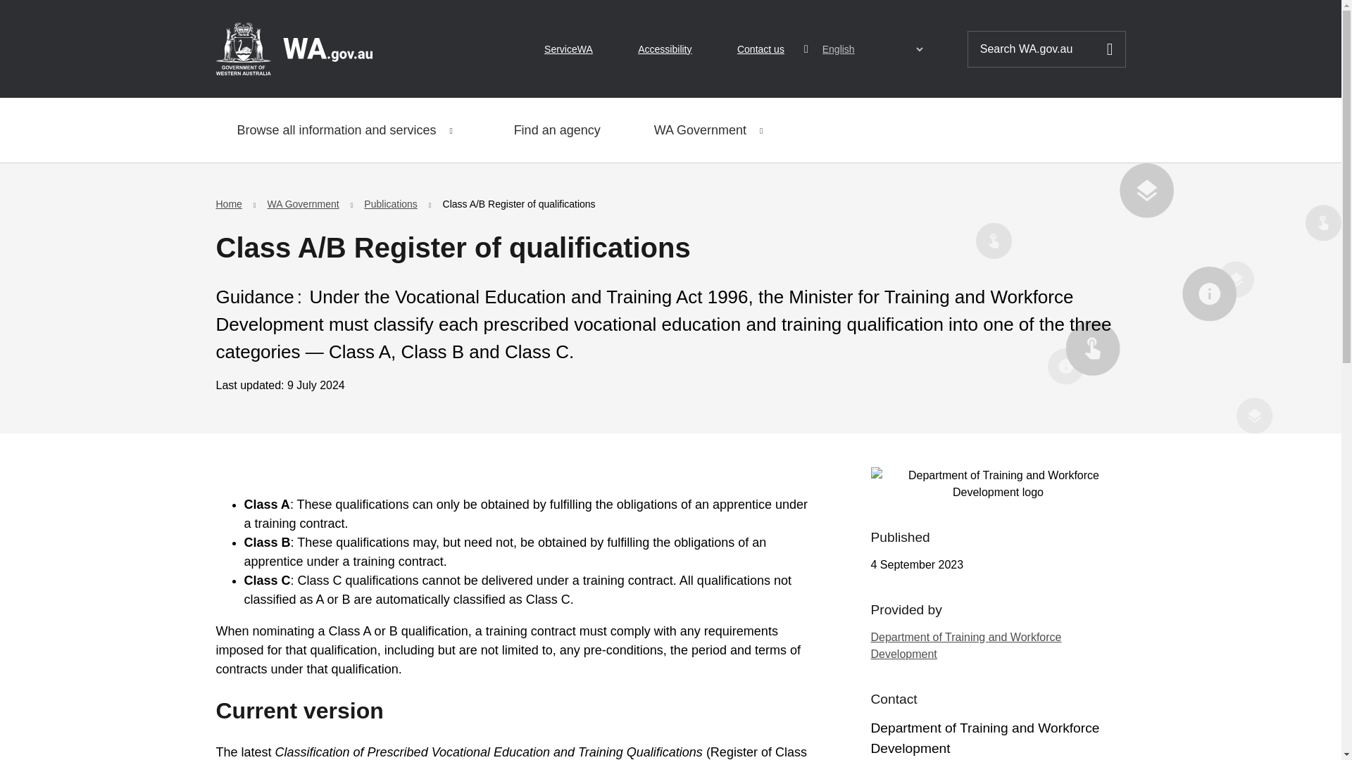 This screenshot has width=1352, height=760. Describe the element at coordinates (760, 49) in the screenshot. I see `Contact us` at that location.